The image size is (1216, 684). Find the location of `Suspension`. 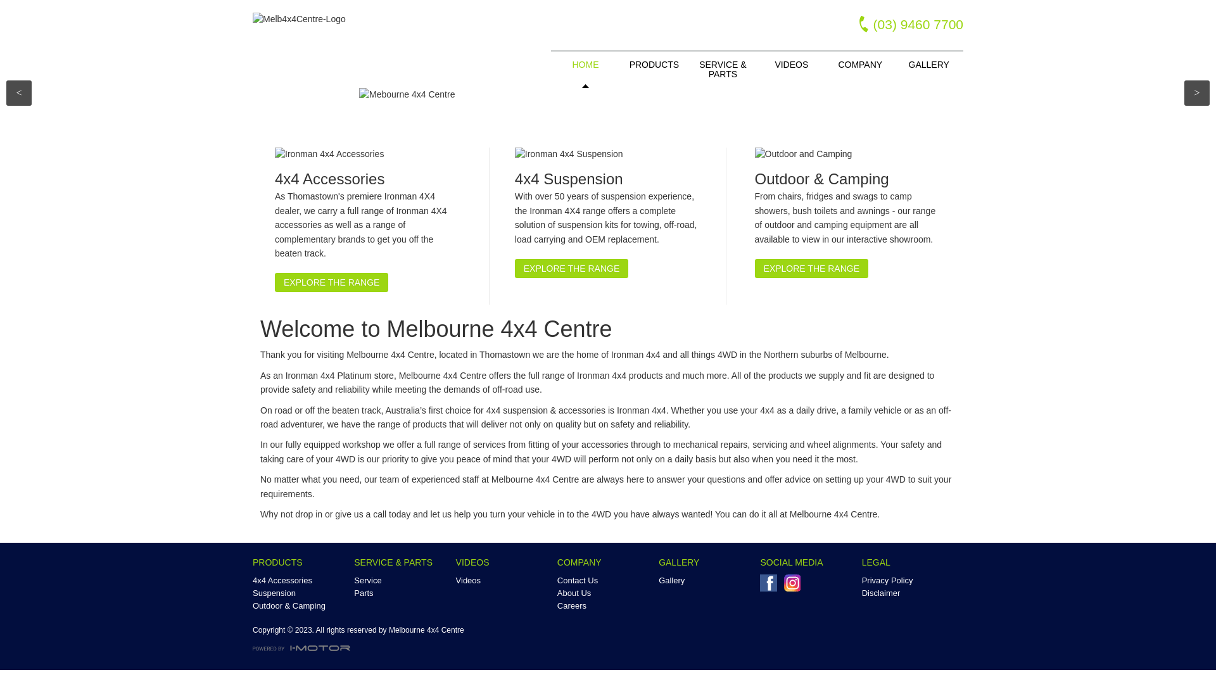

Suspension is located at coordinates (301, 593).